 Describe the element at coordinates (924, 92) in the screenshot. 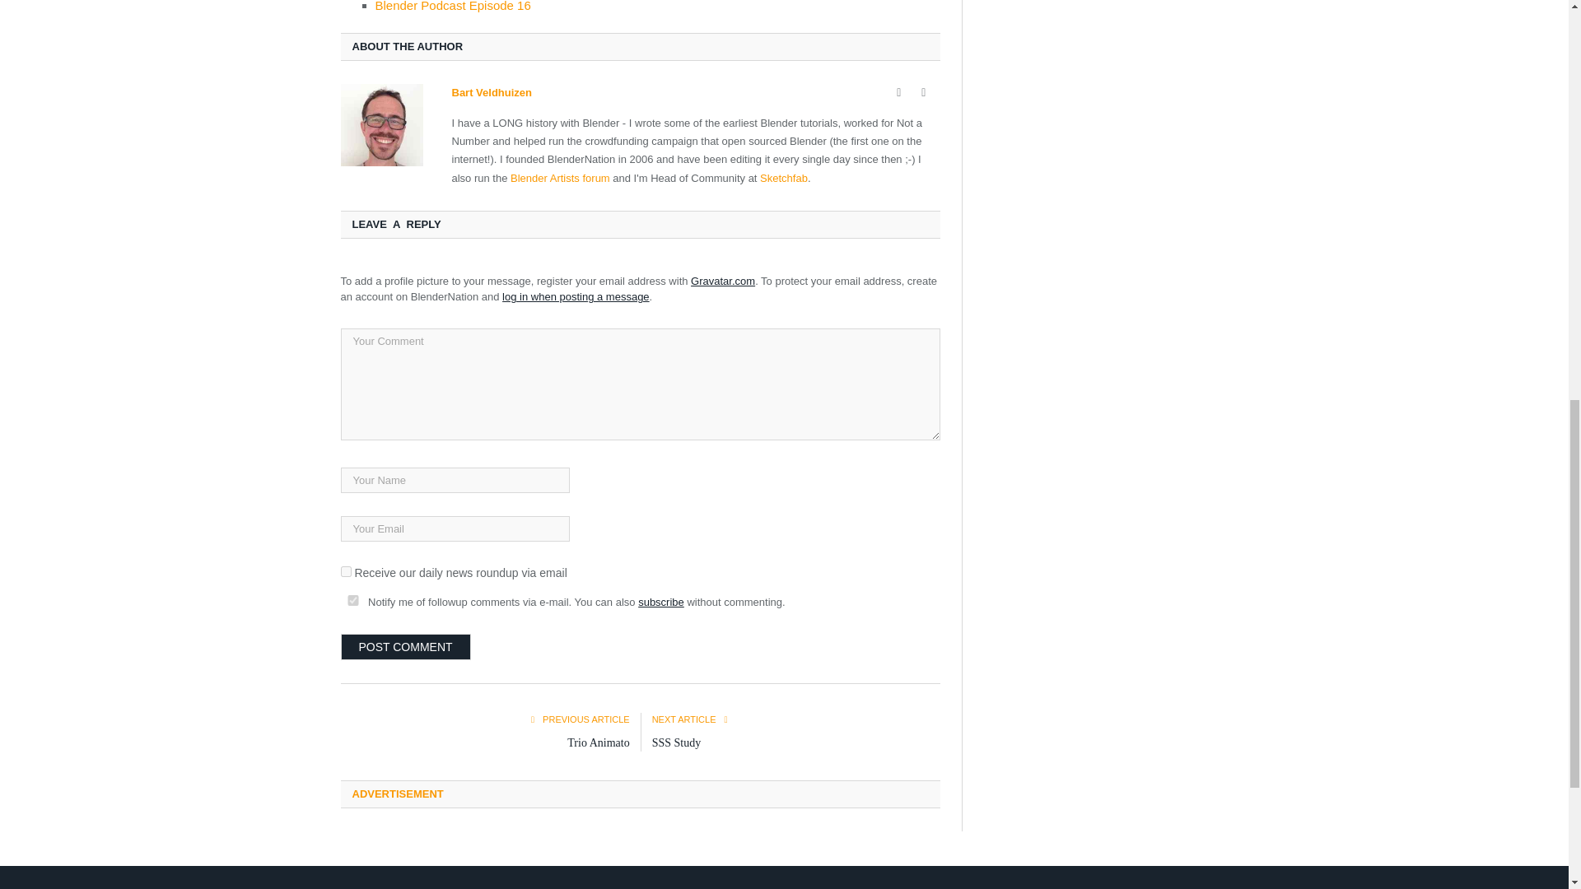

I see `Twitter` at that location.